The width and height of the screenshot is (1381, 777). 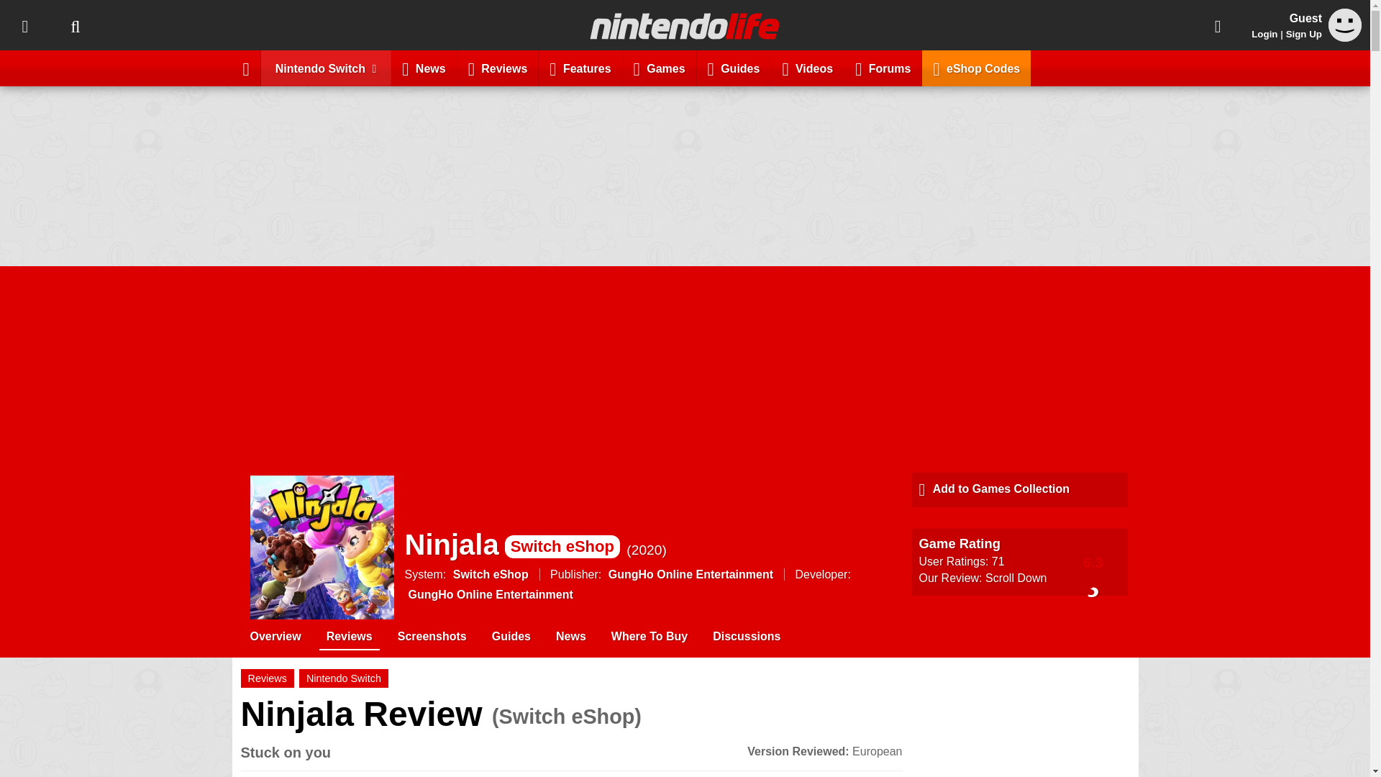 I want to click on Nintendo Switch, so click(x=327, y=68).